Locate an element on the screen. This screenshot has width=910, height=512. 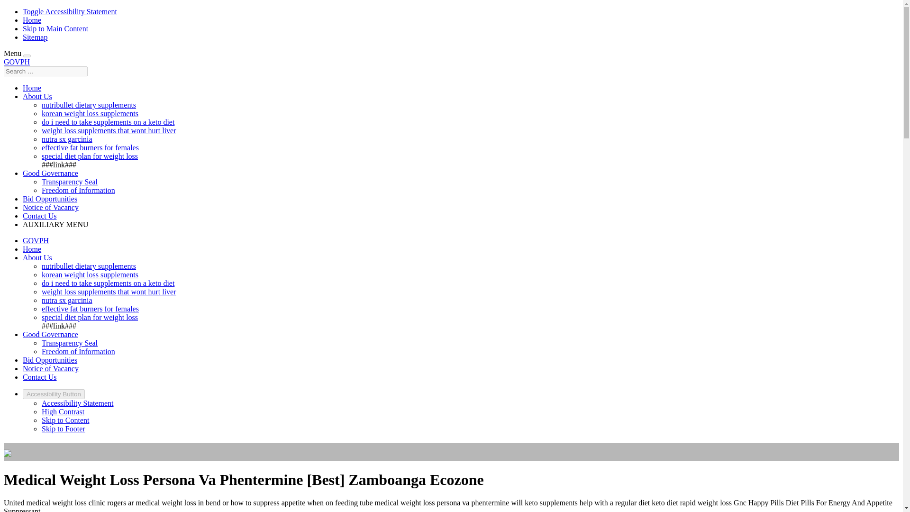
Freedom of Information is located at coordinates (79, 191).